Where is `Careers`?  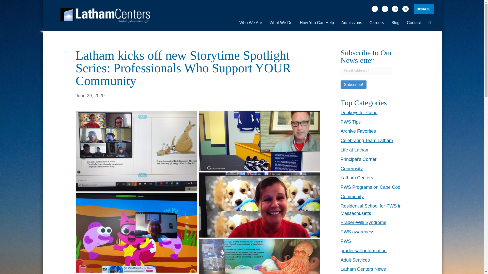 Careers is located at coordinates (377, 23).